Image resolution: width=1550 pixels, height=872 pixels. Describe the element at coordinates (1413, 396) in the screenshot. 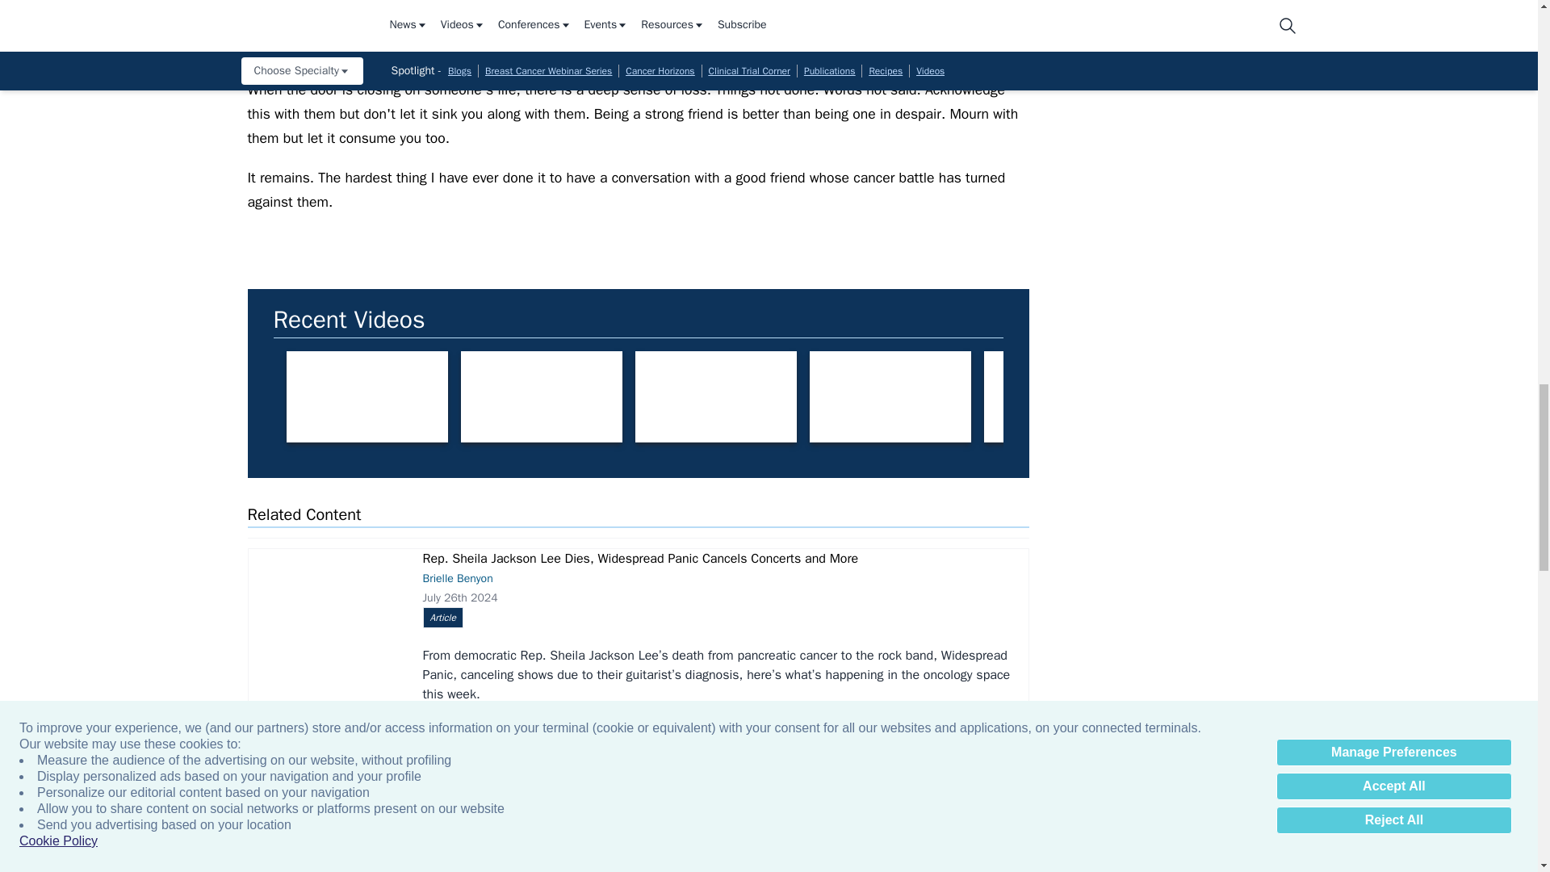

I see `Kristie L. Kahl and Dr. Andrew Lowy` at that location.